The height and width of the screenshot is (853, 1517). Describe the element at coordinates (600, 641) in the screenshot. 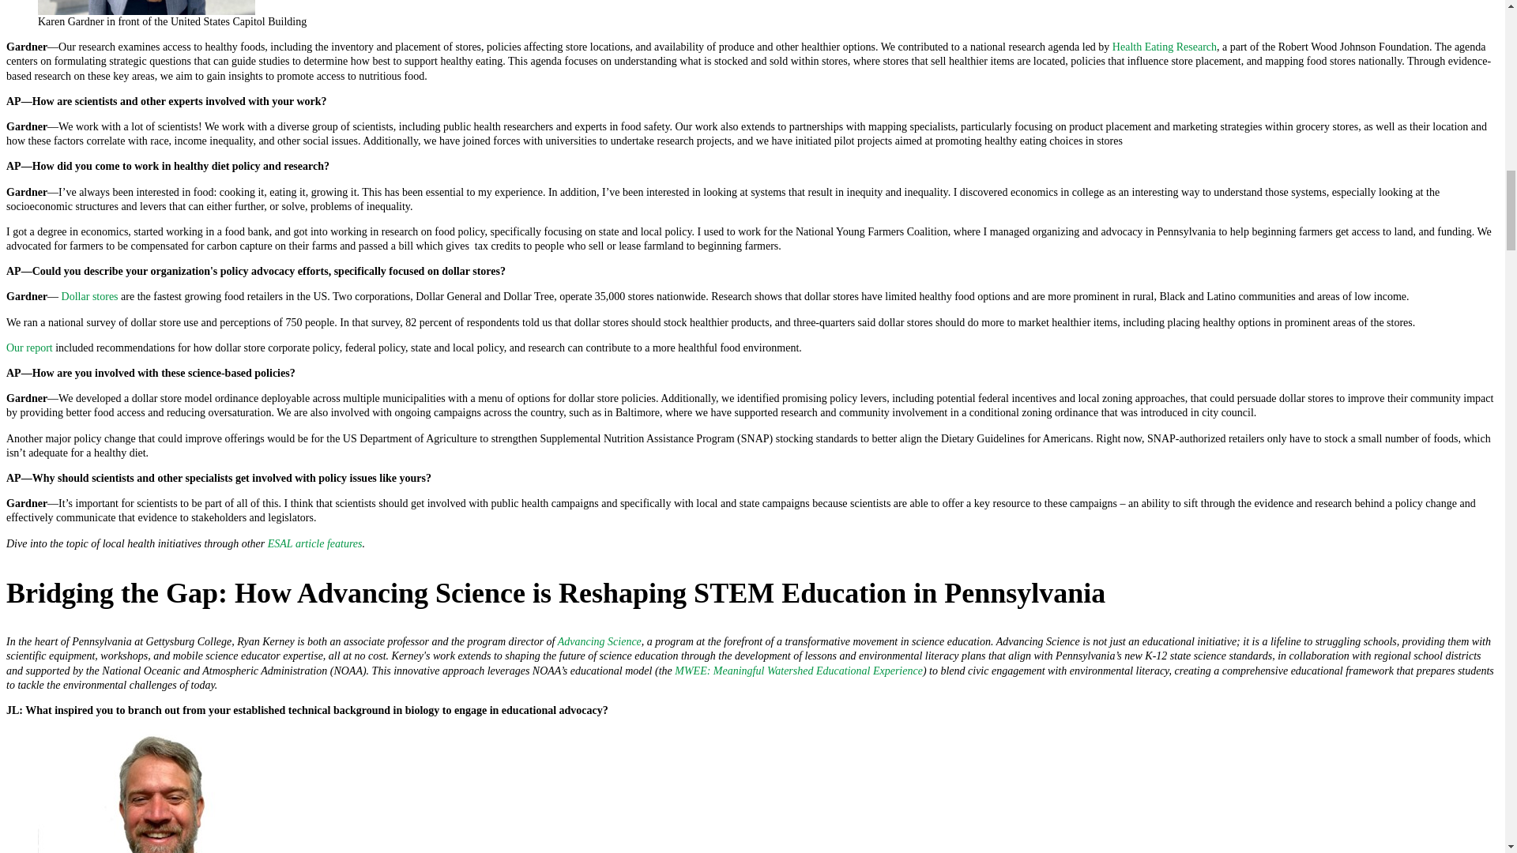

I see `Advancing Science` at that location.